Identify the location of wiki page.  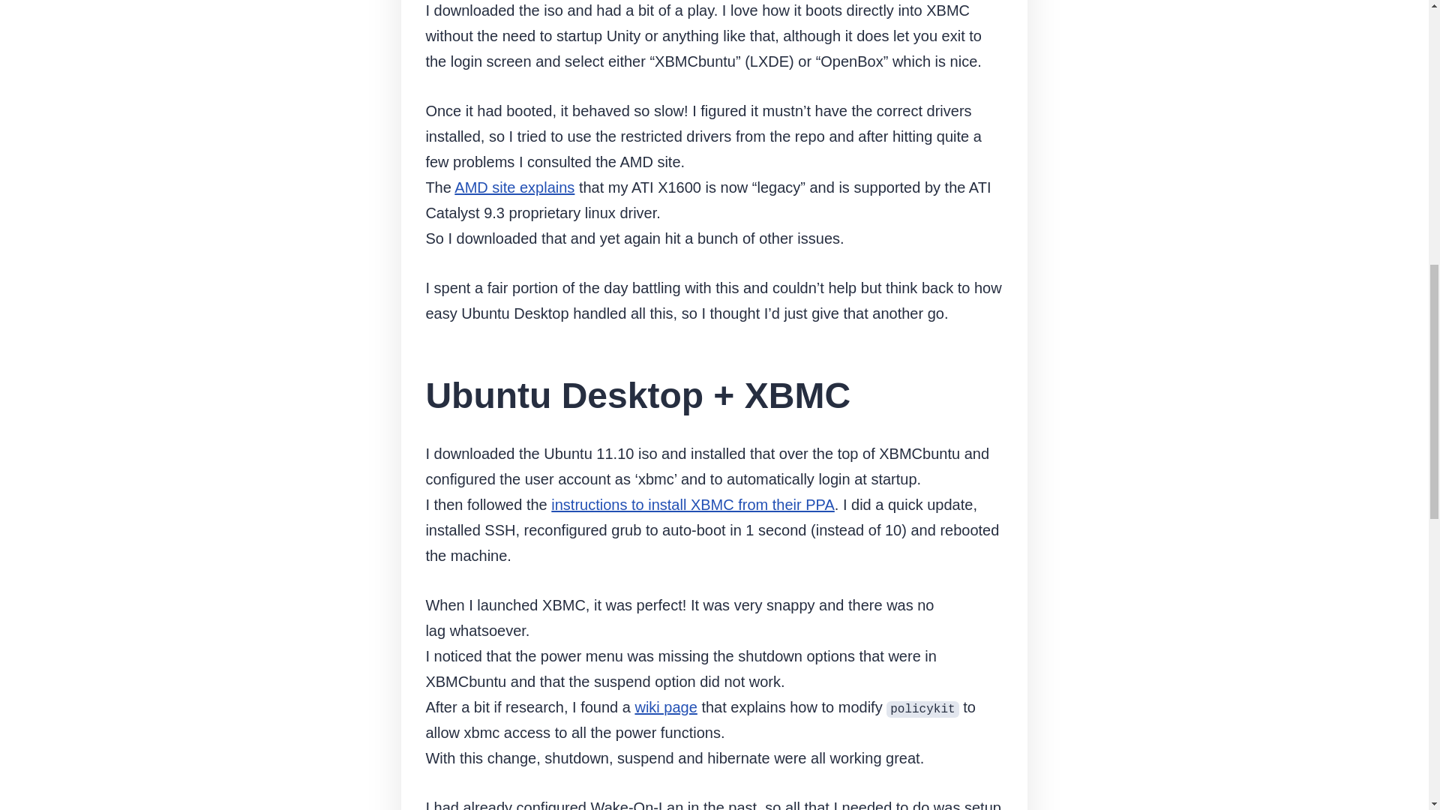
(666, 706).